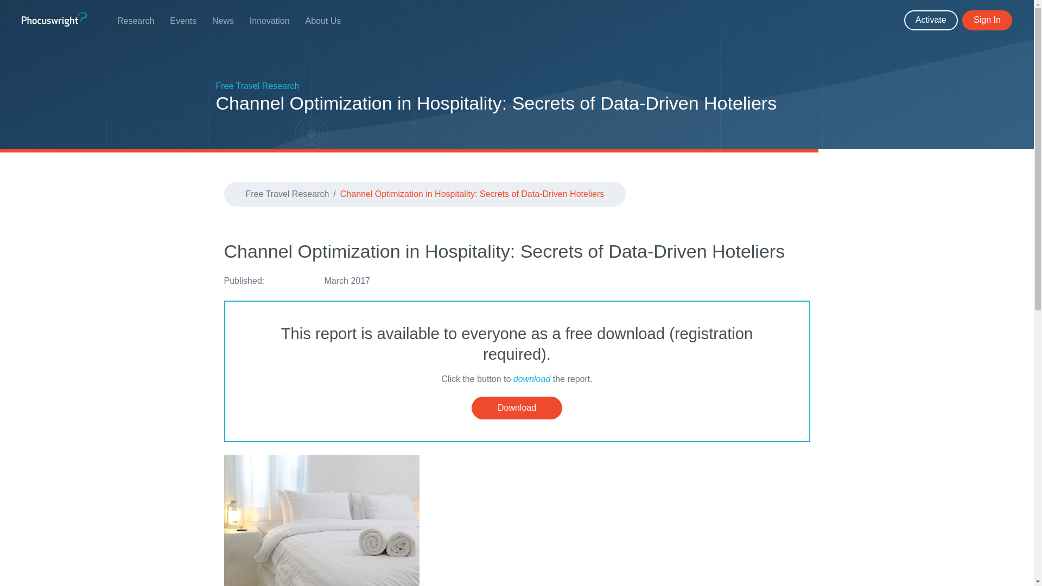  I want to click on About Us, so click(331, 21).